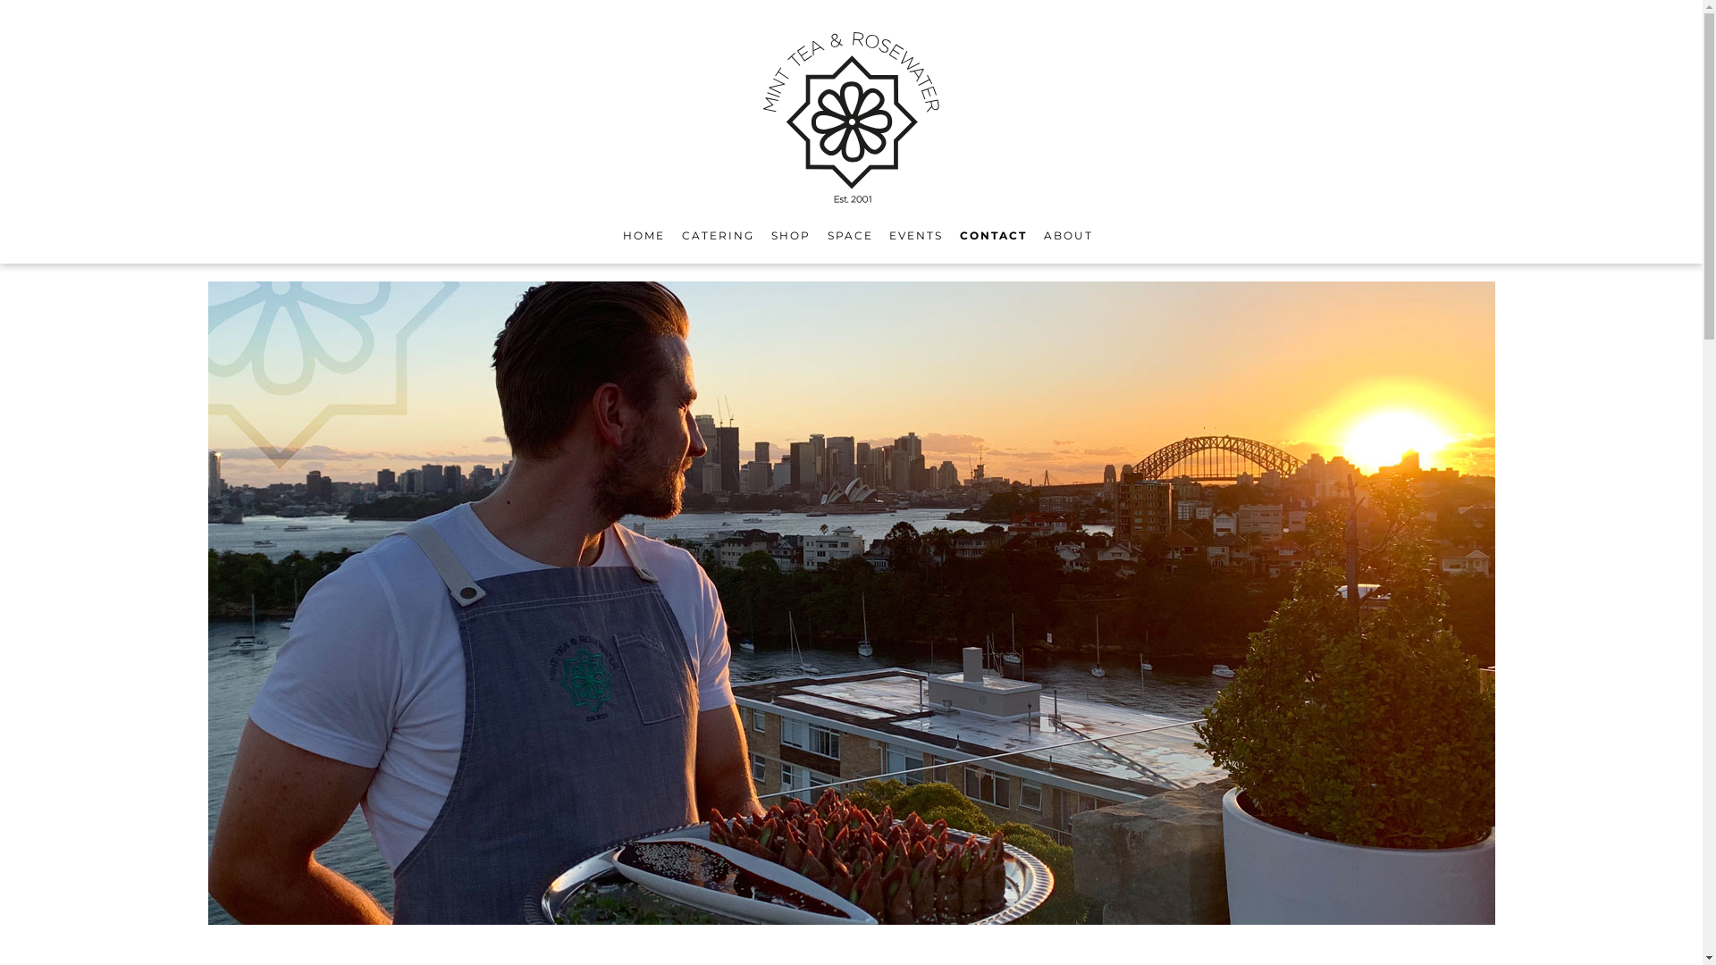 Image resolution: width=1716 pixels, height=965 pixels. I want to click on Mint Tea & Rosewater, so click(851, 118).